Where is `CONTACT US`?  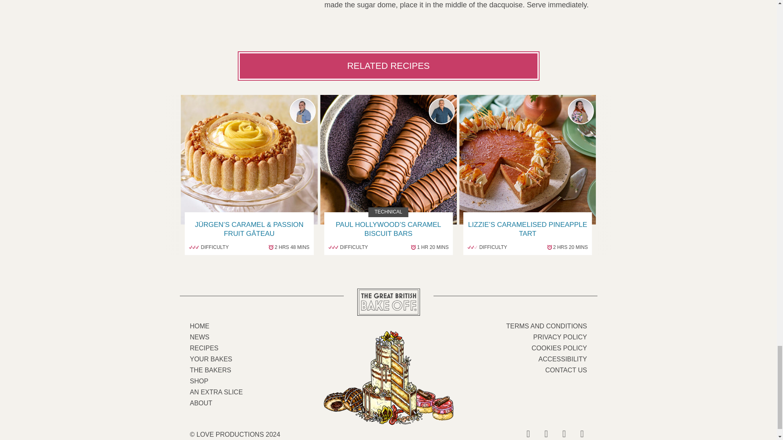 CONTACT US is located at coordinates (566, 370).